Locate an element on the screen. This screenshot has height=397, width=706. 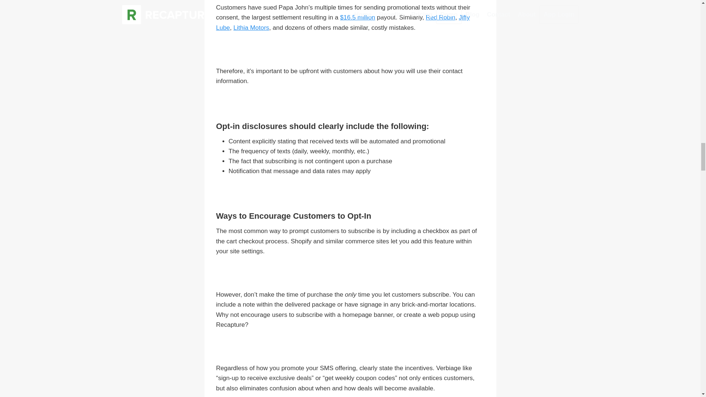
Lithia Motors is located at coordinates (251, 28).